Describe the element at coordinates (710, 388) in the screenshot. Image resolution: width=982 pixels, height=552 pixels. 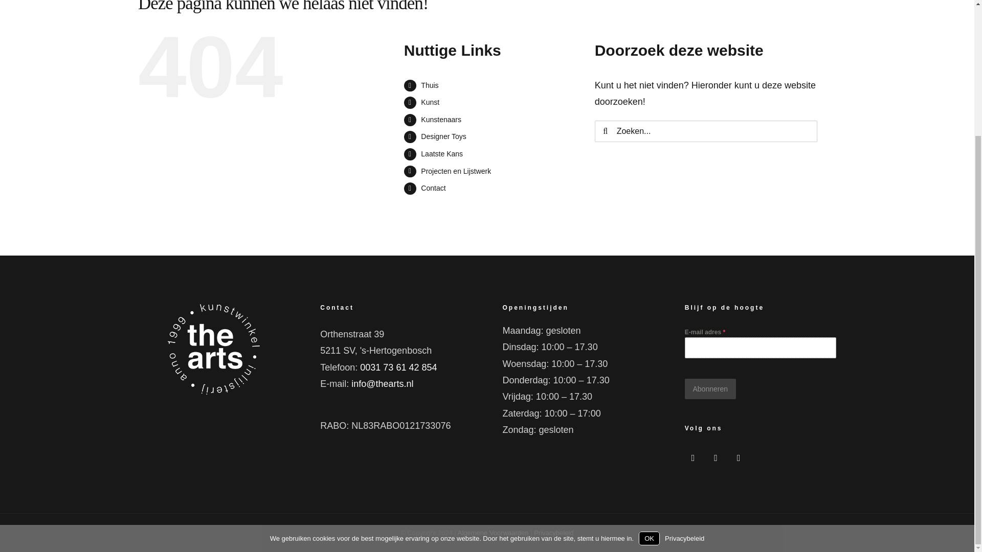
I see `Abonneren` at that location.